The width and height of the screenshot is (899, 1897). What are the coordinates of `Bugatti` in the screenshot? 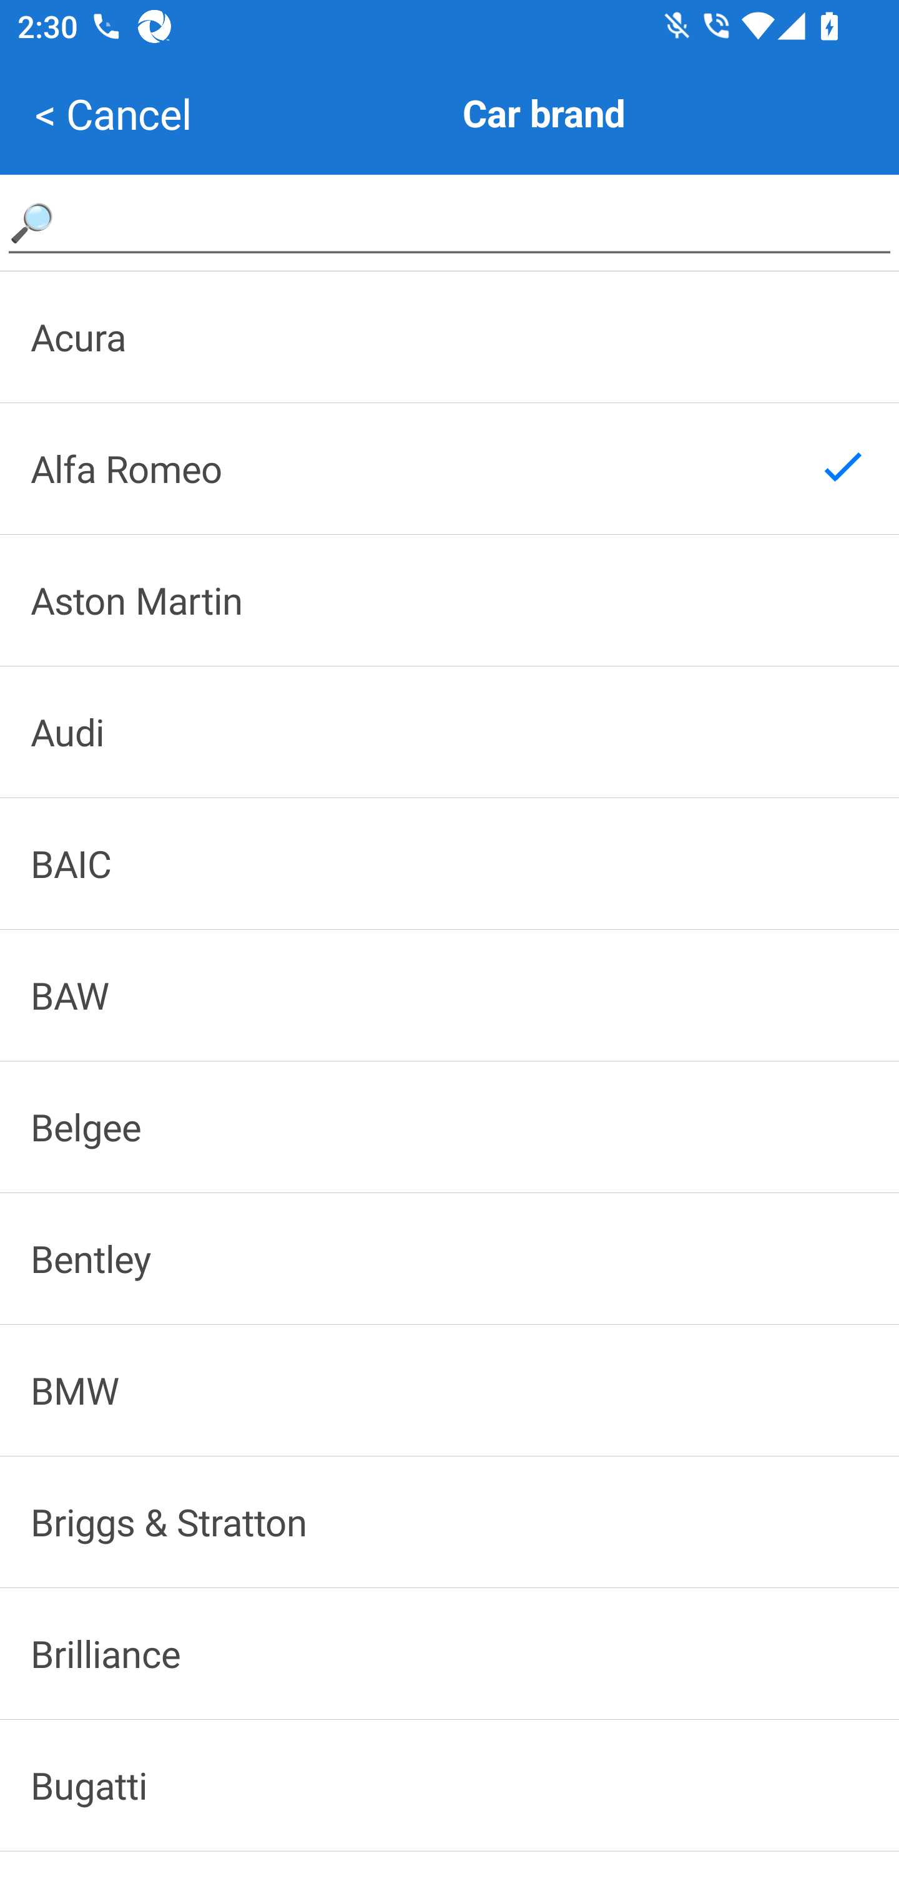 It's located at (449, 1786).